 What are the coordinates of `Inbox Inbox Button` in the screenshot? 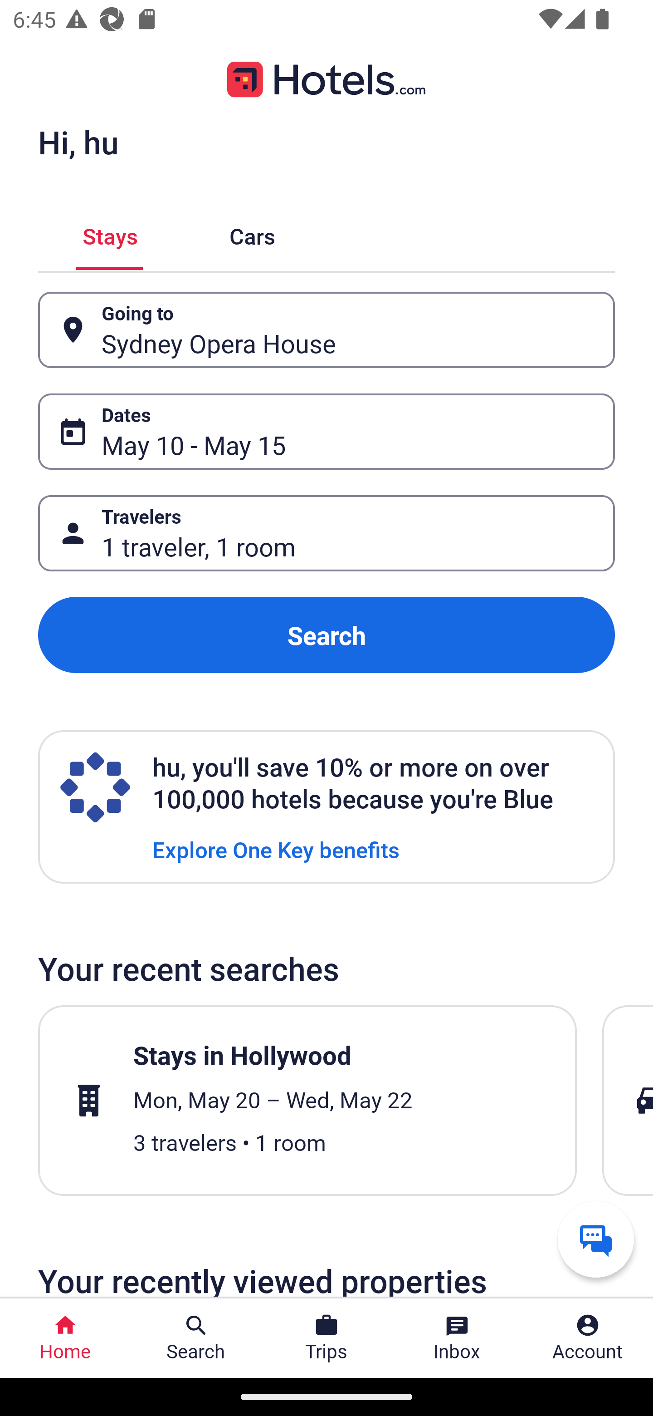 It's located at (457, 1338).